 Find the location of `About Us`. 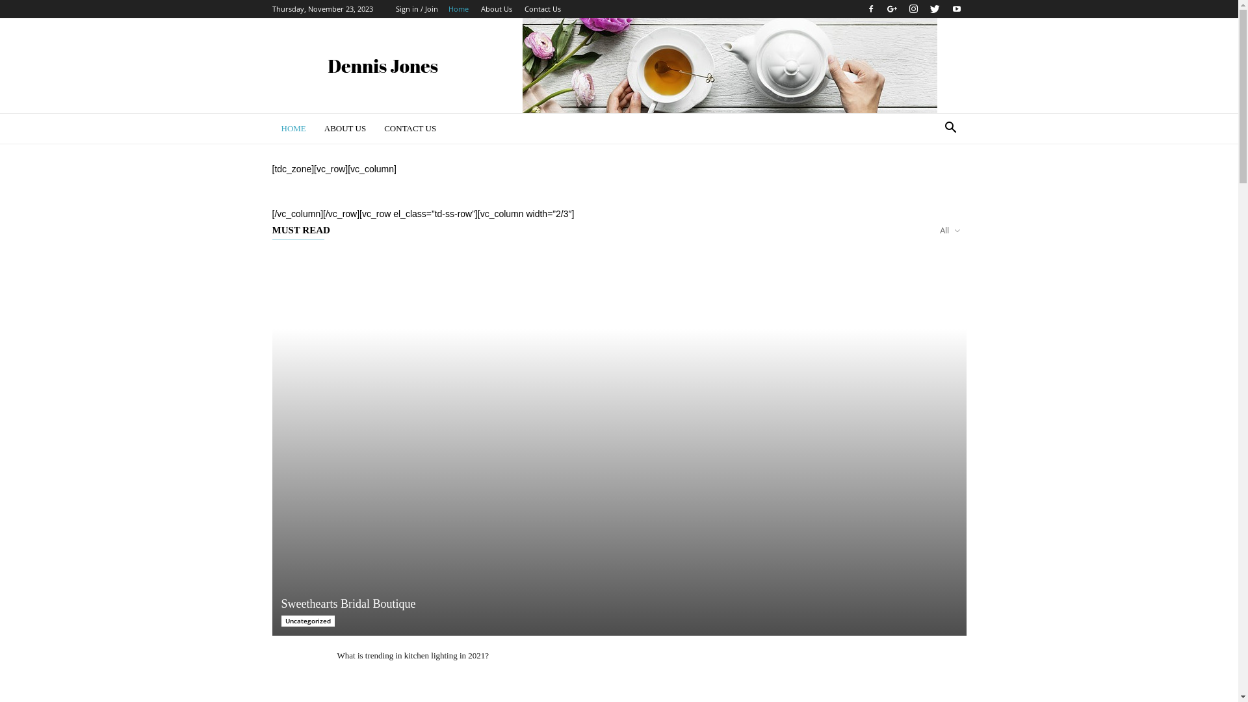

About Us is located at coordinates (497, 9).